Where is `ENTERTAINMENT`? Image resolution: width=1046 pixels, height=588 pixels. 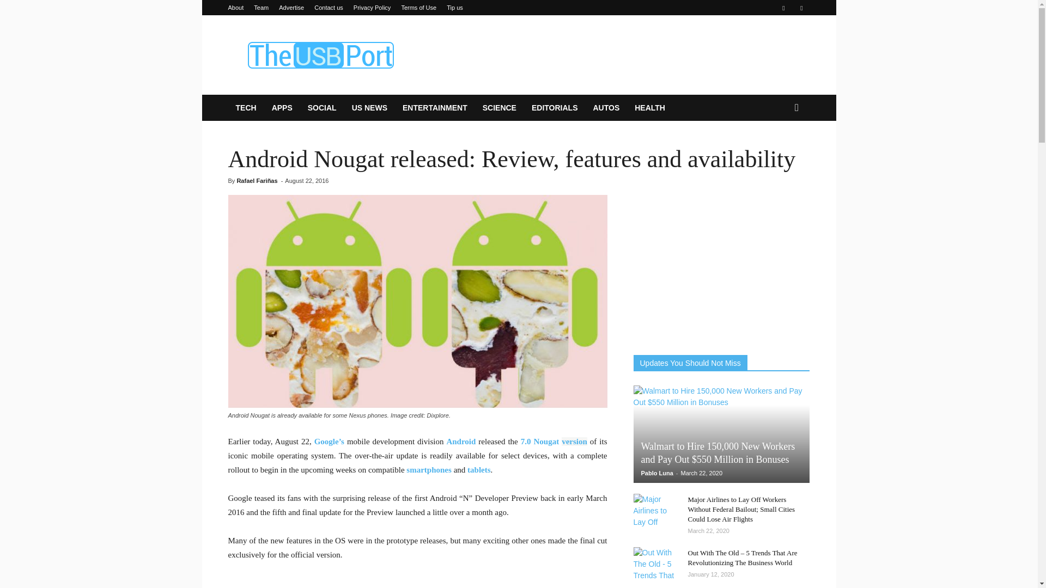
ENTERTAINMENT is located at coordinates (435, 108).